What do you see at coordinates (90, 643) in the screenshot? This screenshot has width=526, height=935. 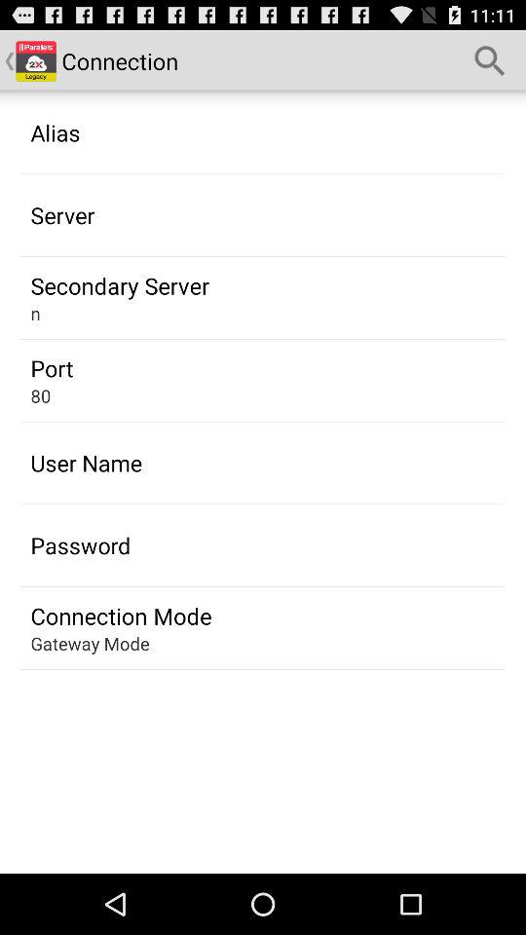 I see `click the item below the connection mode icon` at bounding box center [90, 643].